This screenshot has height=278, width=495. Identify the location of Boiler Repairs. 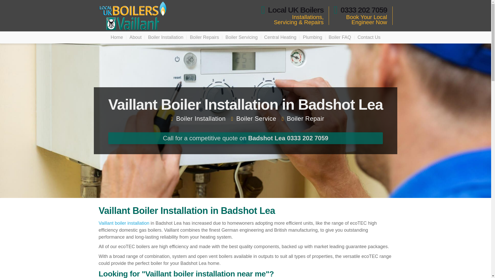
(204, 37).